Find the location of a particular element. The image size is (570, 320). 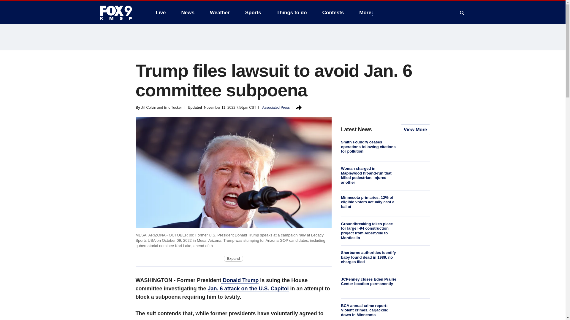

More is located at coordinates (366, 12).